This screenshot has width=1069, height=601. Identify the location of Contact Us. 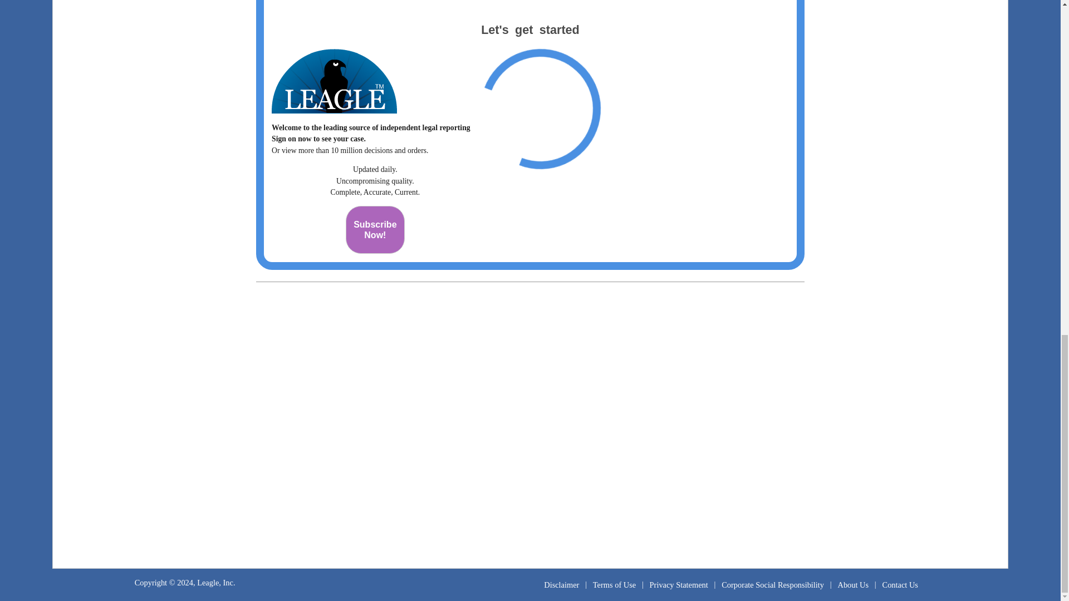
(900, 584).